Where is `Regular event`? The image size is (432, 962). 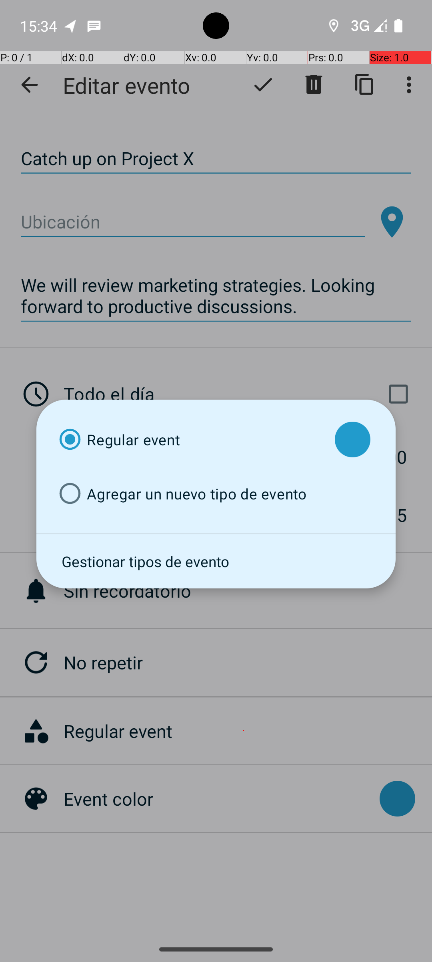
Regular event is located at coordinates (190, 439).